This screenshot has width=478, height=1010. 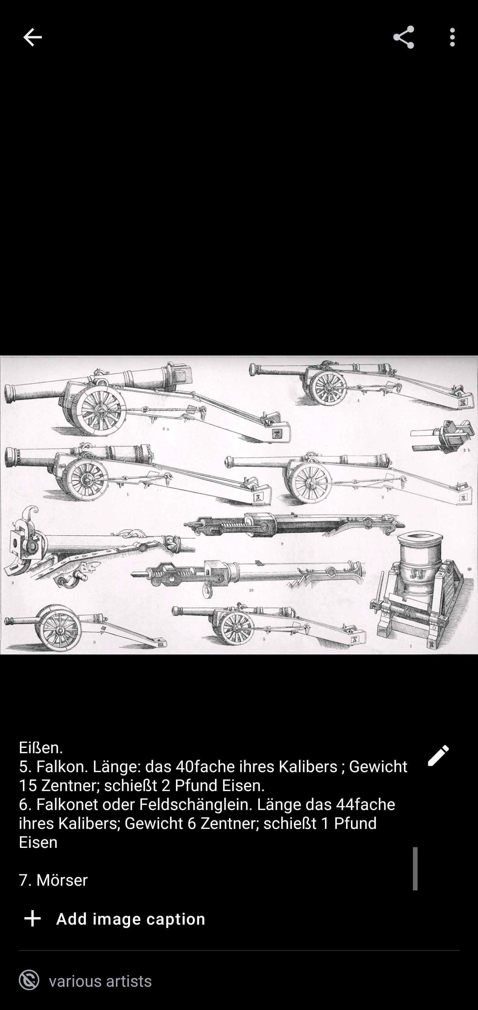 What do you see at coordinates (404, 37) in the screenshot?
I see `Share` at bounding box center [404, 37].